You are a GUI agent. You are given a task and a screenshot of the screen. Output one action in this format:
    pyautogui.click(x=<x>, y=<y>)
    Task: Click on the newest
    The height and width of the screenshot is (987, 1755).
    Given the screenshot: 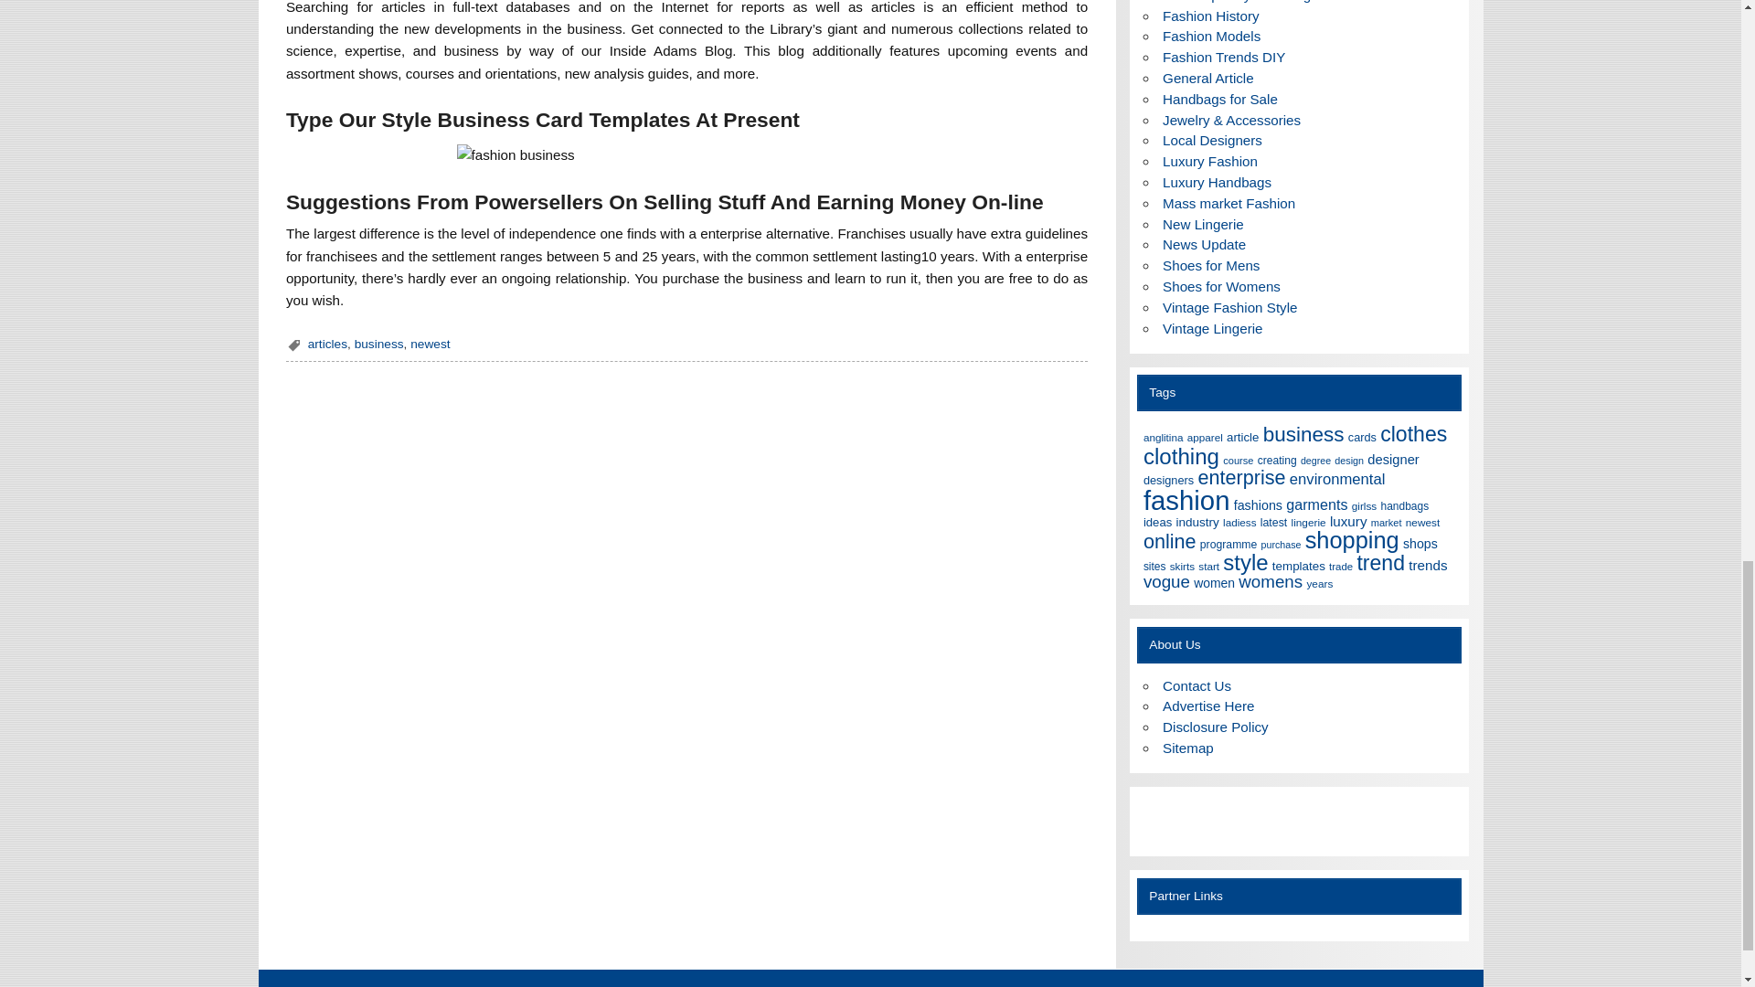 What is the action you would take?
    pyautogui.click(x=430, y=344)
    